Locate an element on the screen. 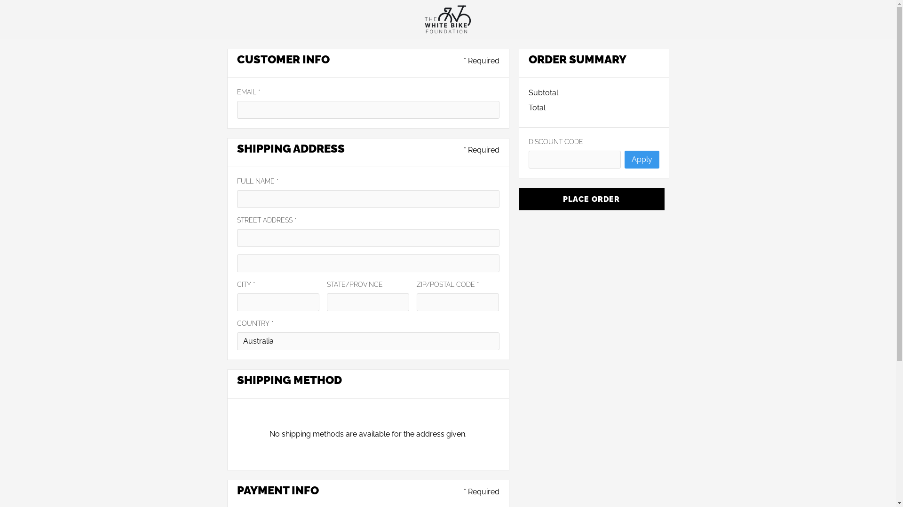 The image size is (903, 507). PLACE ORDER is located at coordinates (591, 199).